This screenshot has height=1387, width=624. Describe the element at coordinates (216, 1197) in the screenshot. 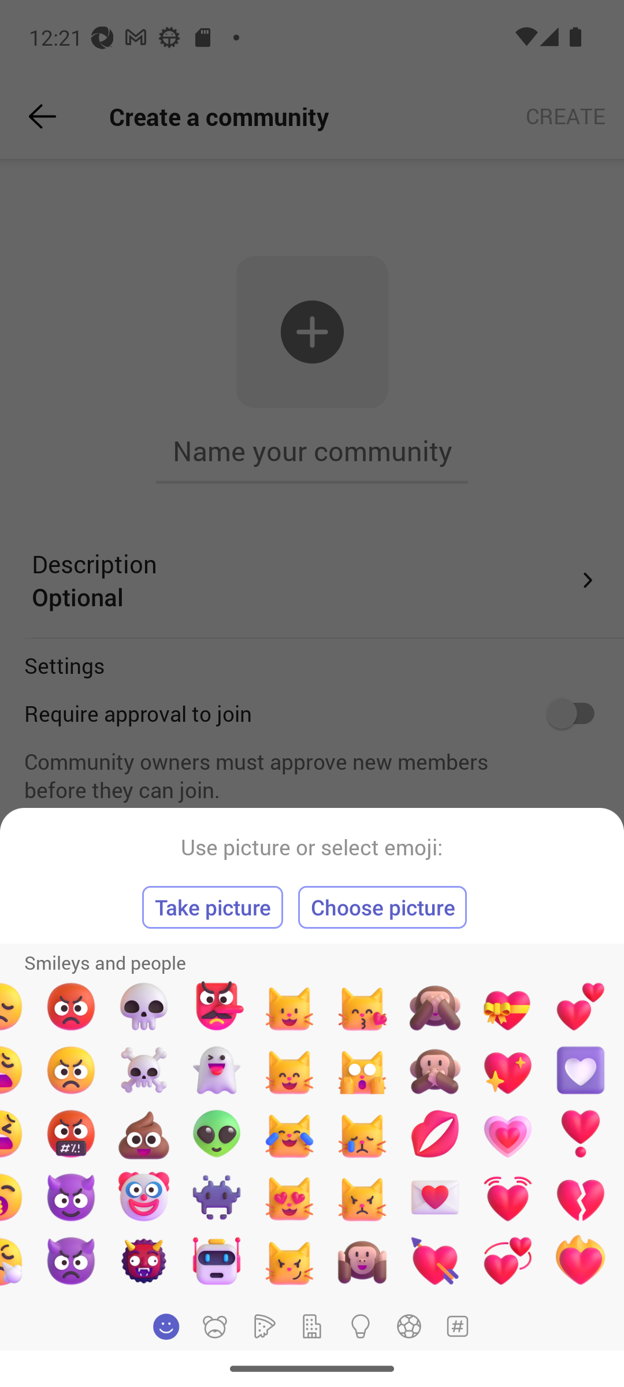

I see `Alien monster emoji` at that location.